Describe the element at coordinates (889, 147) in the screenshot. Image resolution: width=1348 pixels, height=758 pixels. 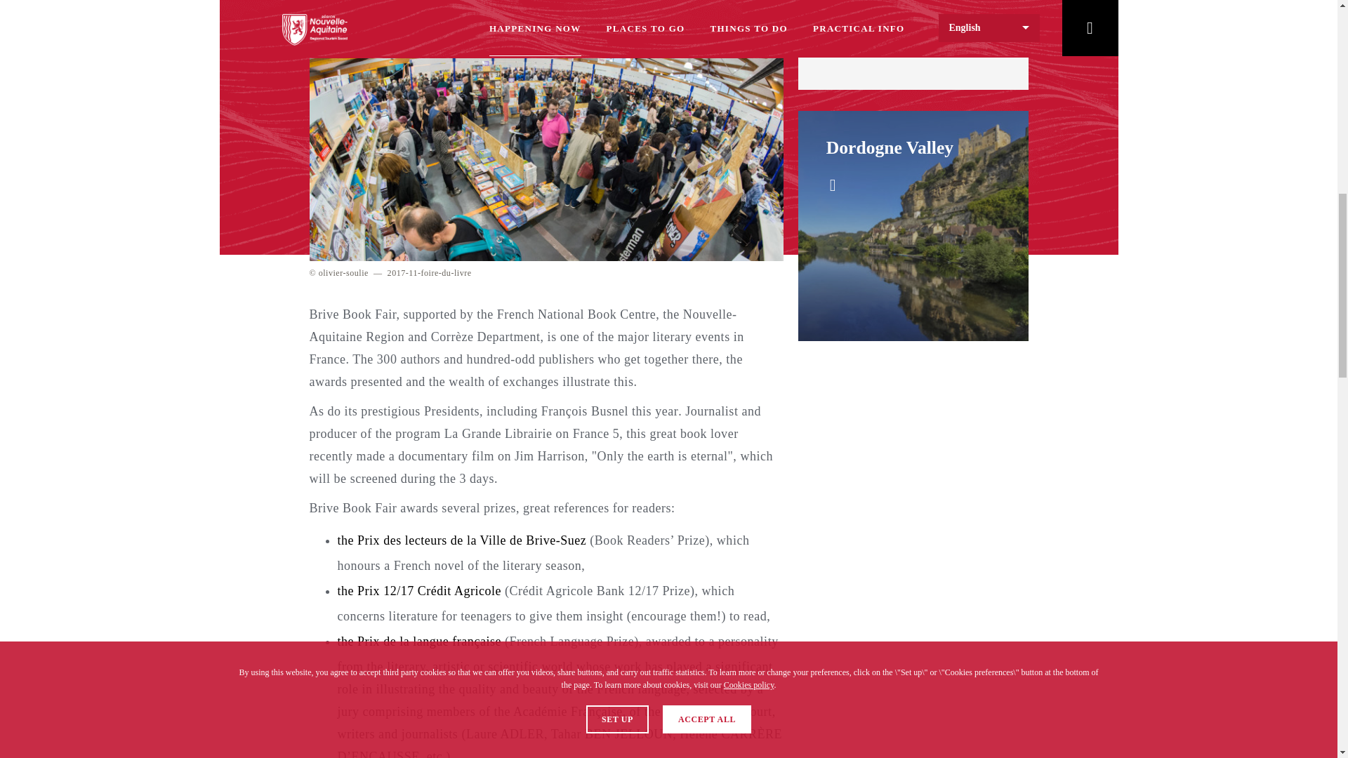
I see `Dordogne Valley` at that location.